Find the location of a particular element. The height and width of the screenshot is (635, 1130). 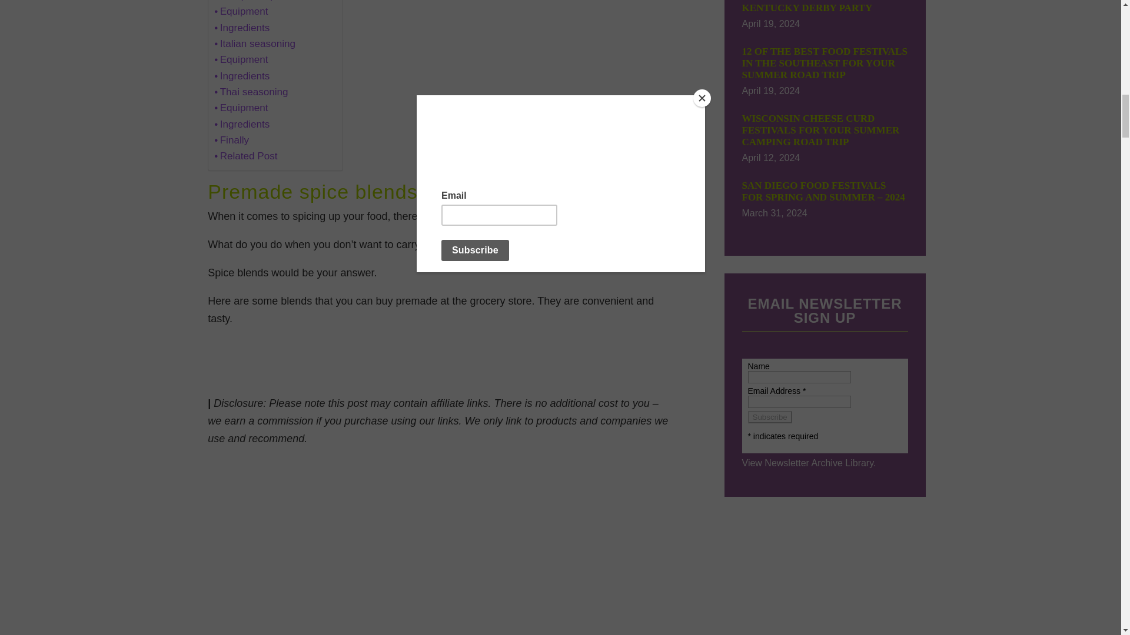

Equipment is located at coordinates (241, 12).